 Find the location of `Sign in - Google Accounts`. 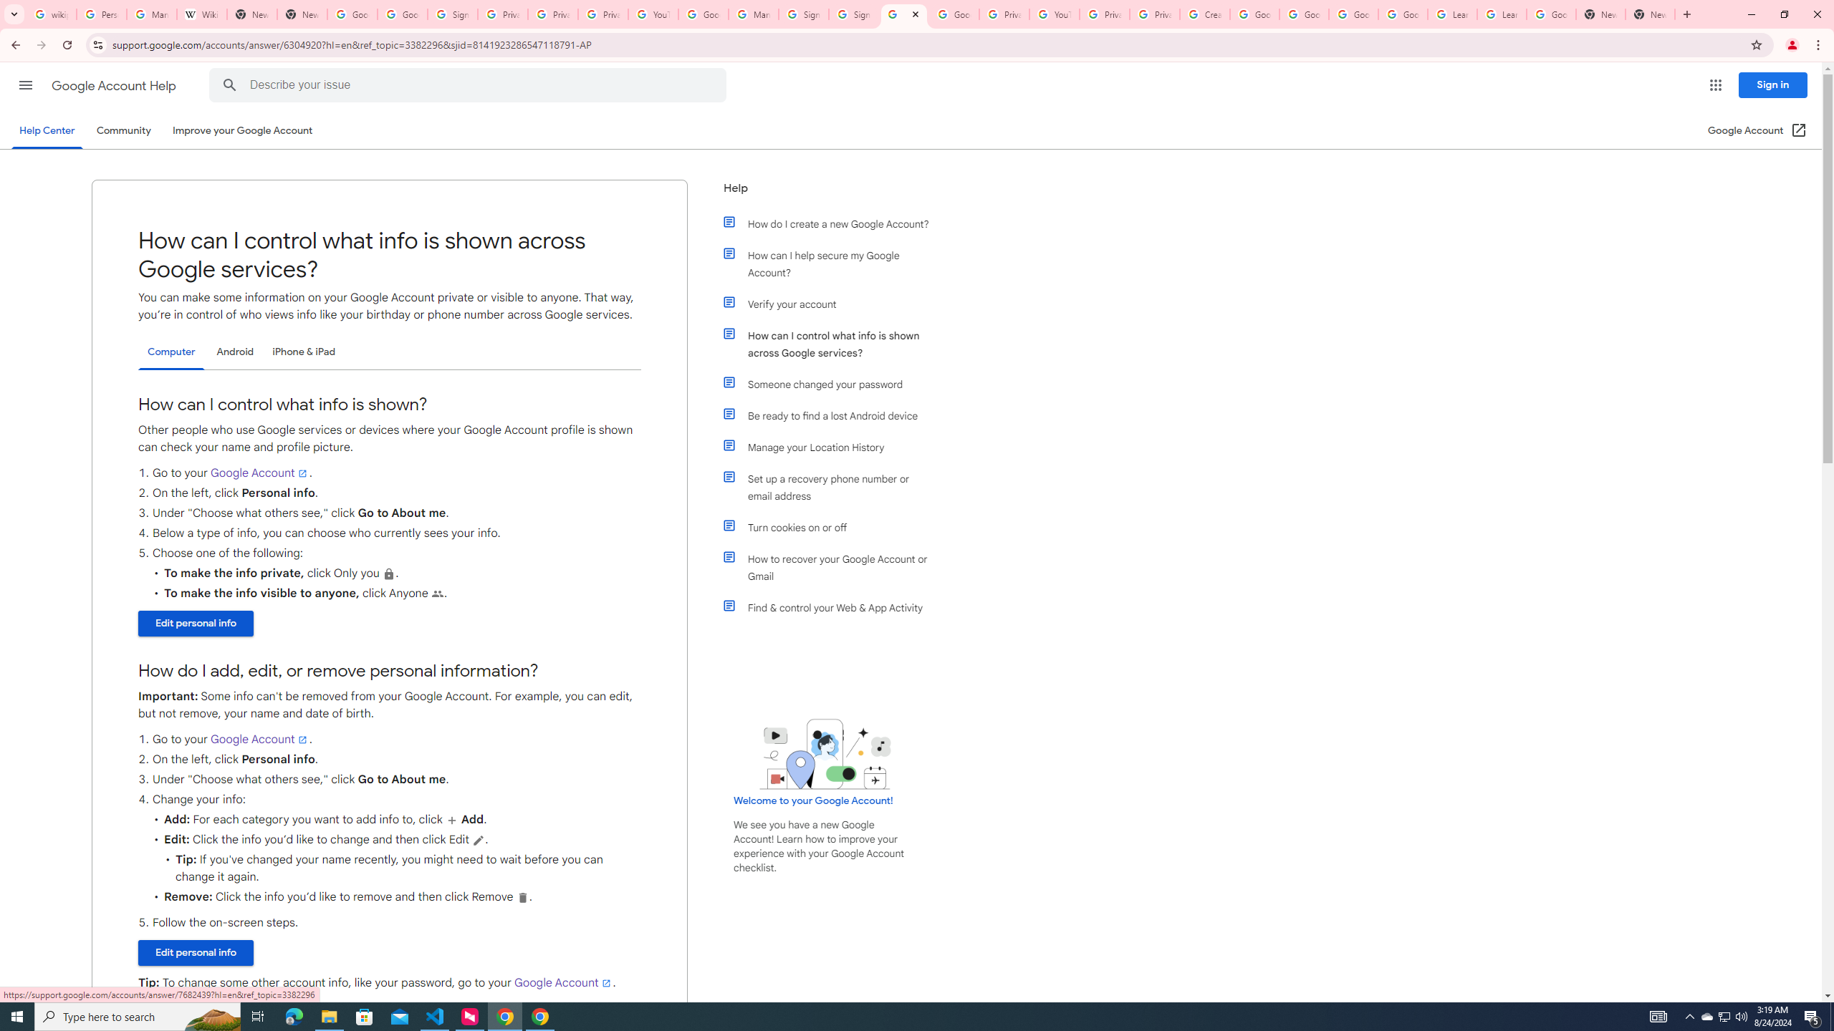

Sign in - Google Accounts is located at coordinates (802, 14).